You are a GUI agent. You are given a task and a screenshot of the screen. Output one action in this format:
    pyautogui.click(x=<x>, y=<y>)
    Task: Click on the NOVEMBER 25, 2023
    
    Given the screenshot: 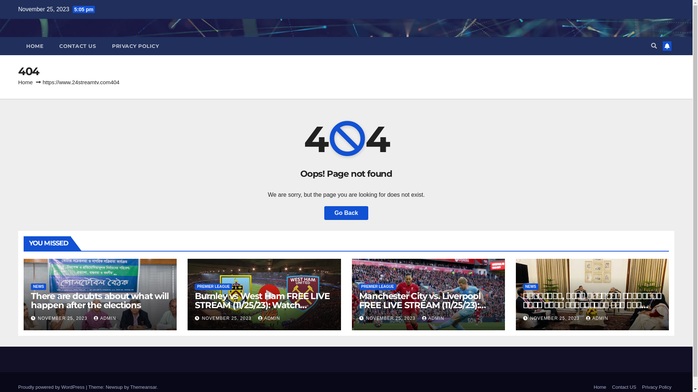 What is the action you would take?
    pyautogui.click(x=63, y=318)
    